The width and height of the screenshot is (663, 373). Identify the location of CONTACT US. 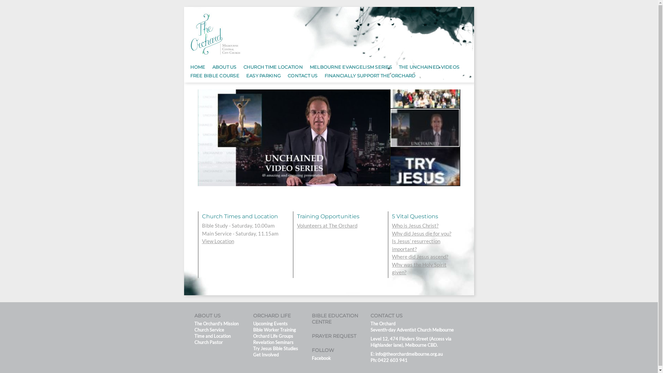
(302, 75).